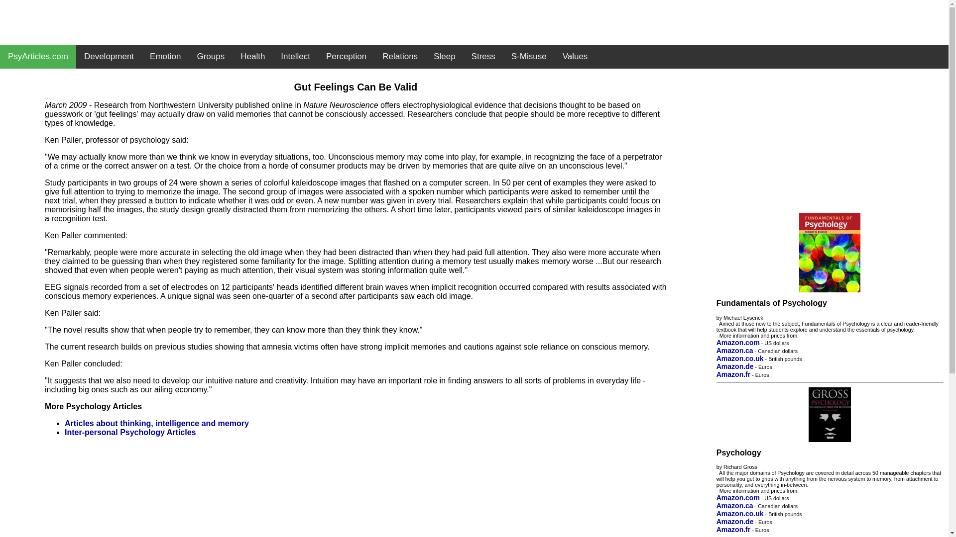  Describe the element at coordinates (474, 22) in the screenshot. I see `Advertisement` at that location.